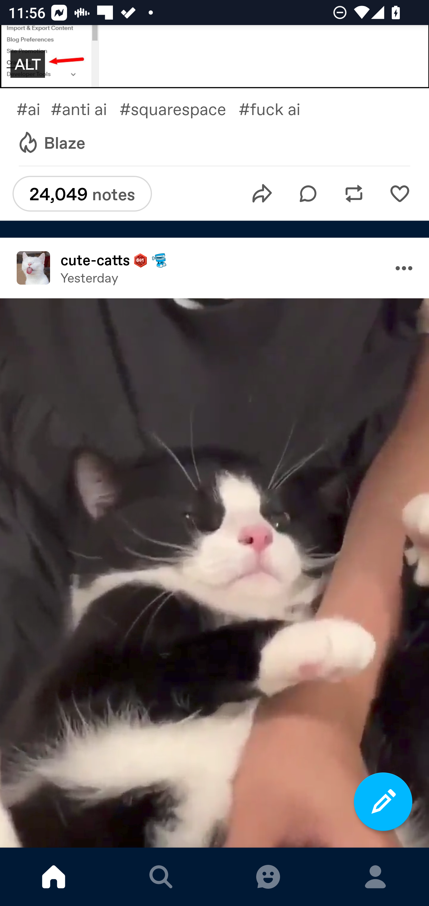  Describe the element at coordinates (262, 194) in the screenshot. I see `Share post to message` at that location.